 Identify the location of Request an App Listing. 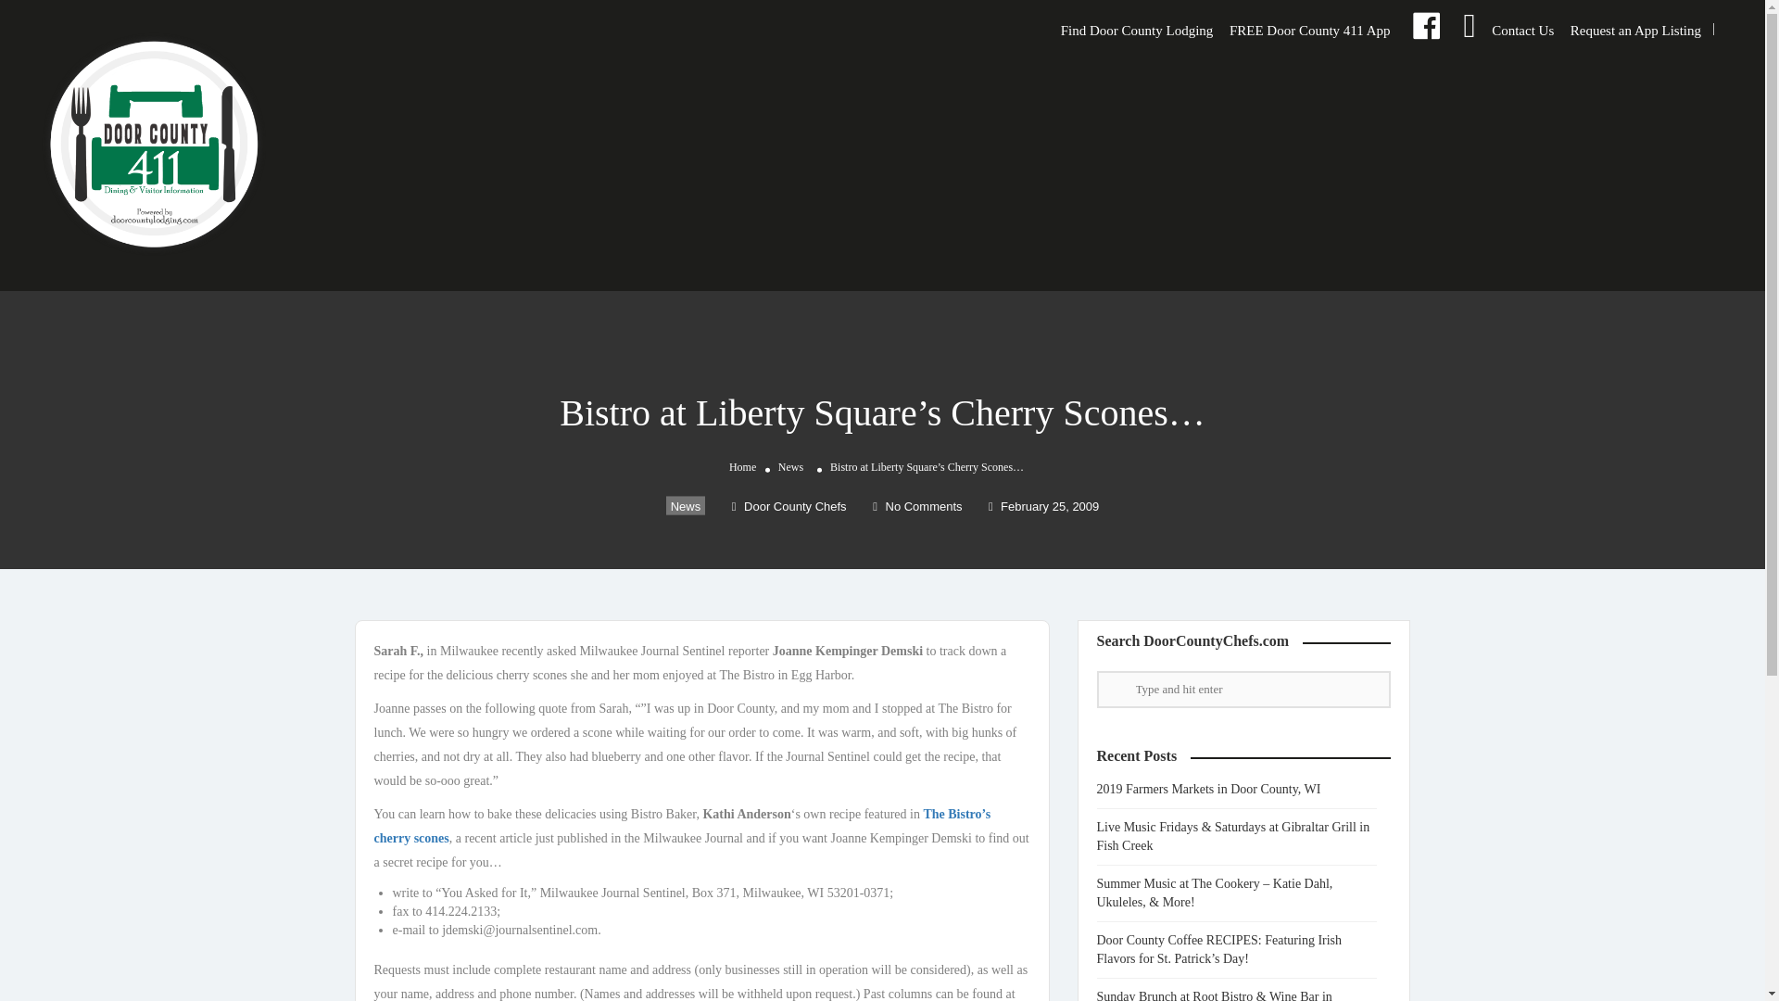
(1635, 30).